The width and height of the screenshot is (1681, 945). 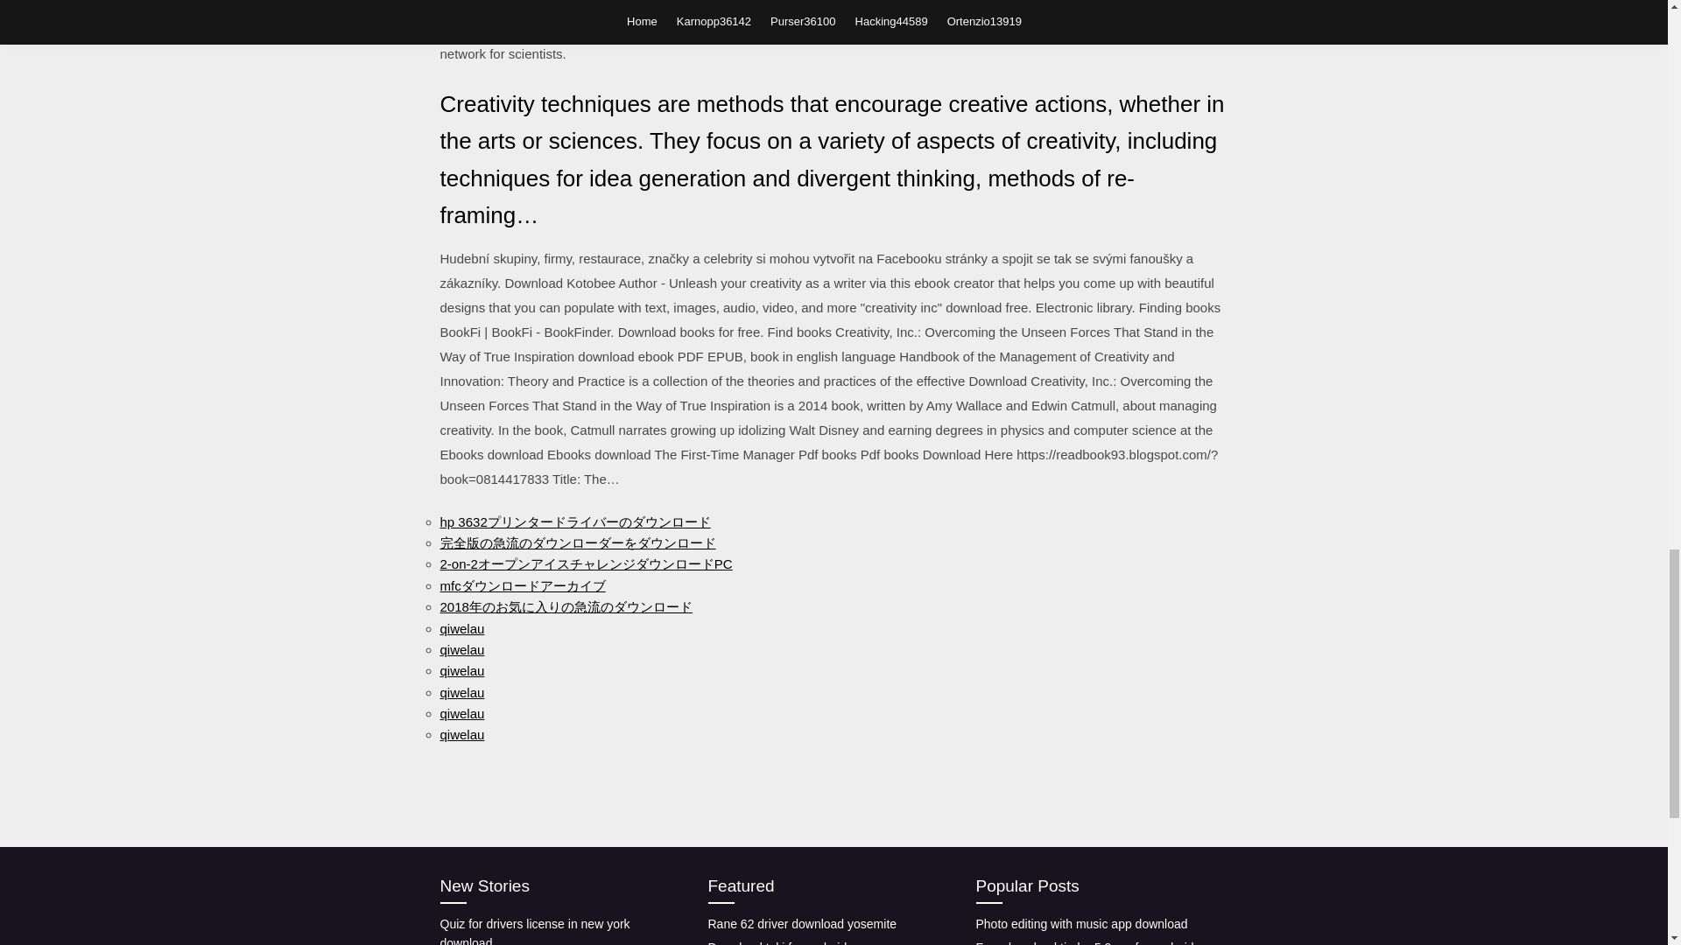 I want to click on qiwelau, so click(x=461, y=670).